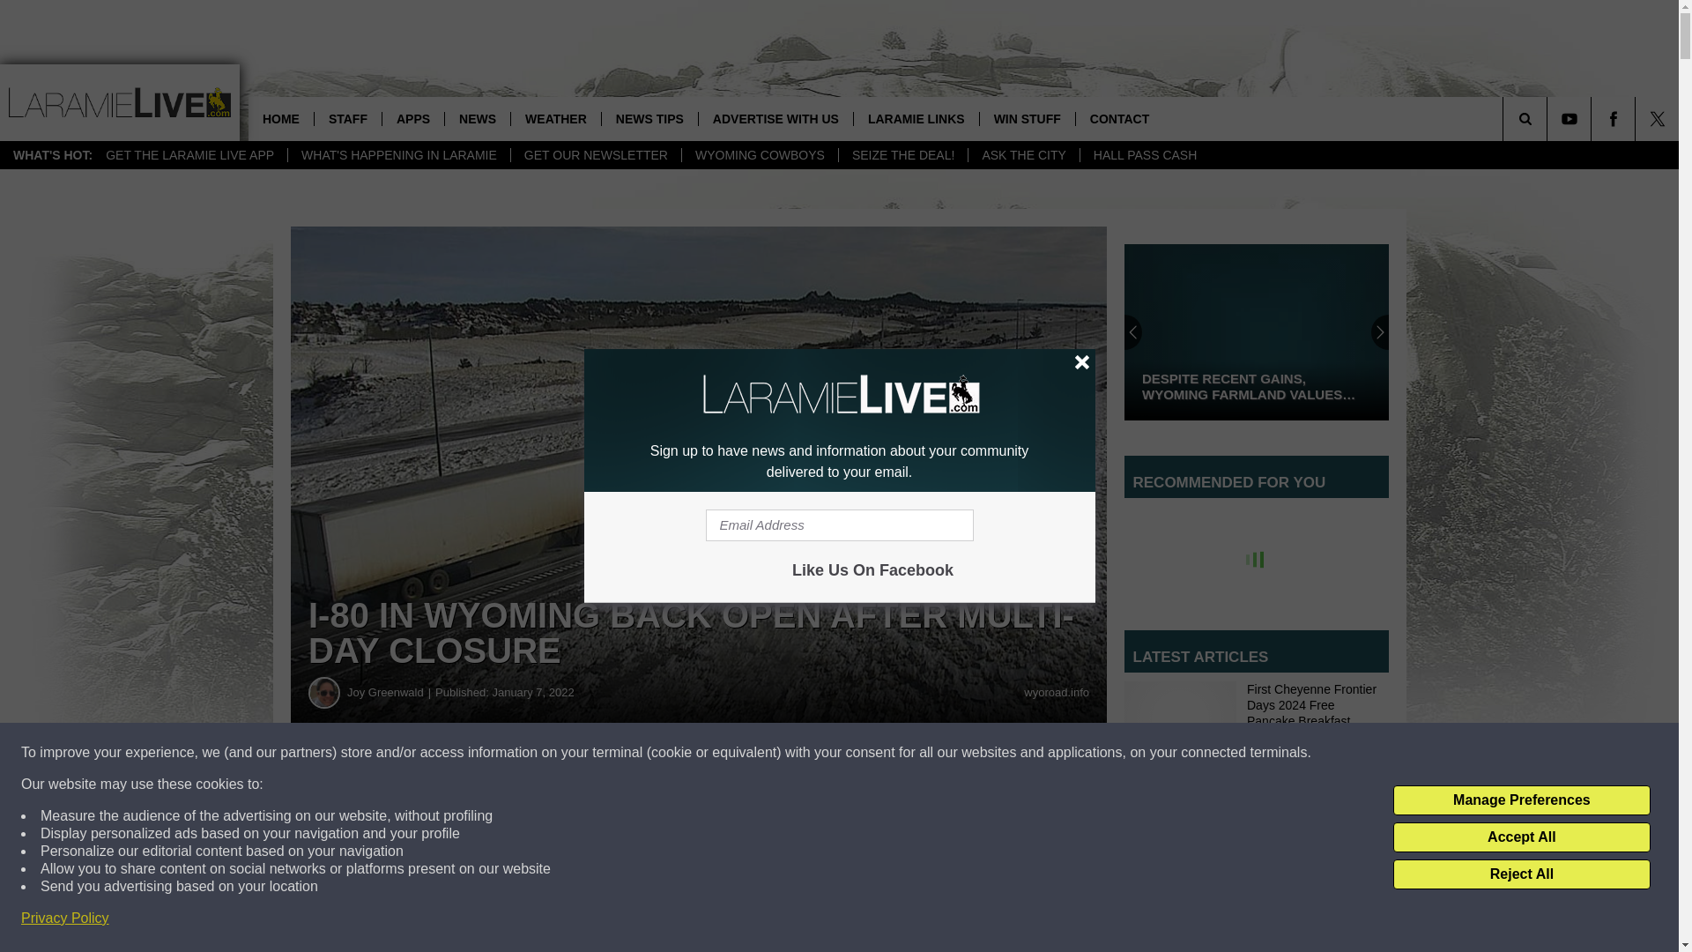  Describe the element at coordinates (1521, 800) in the screenshot. I see `Manage Preferences` at that location.